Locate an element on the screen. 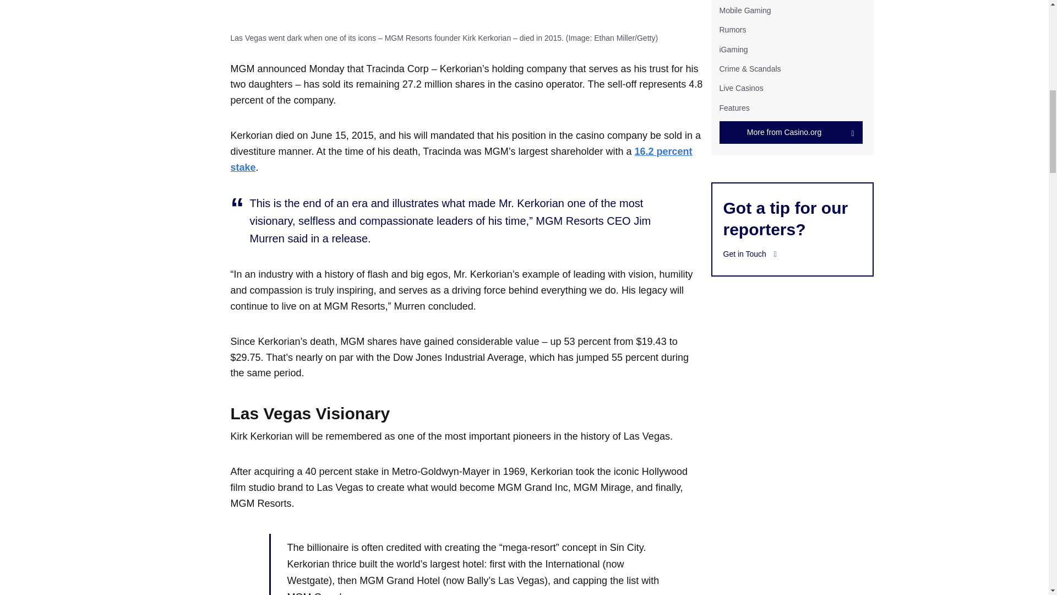  16.2 percent stake is located at coordinates (461, 159).